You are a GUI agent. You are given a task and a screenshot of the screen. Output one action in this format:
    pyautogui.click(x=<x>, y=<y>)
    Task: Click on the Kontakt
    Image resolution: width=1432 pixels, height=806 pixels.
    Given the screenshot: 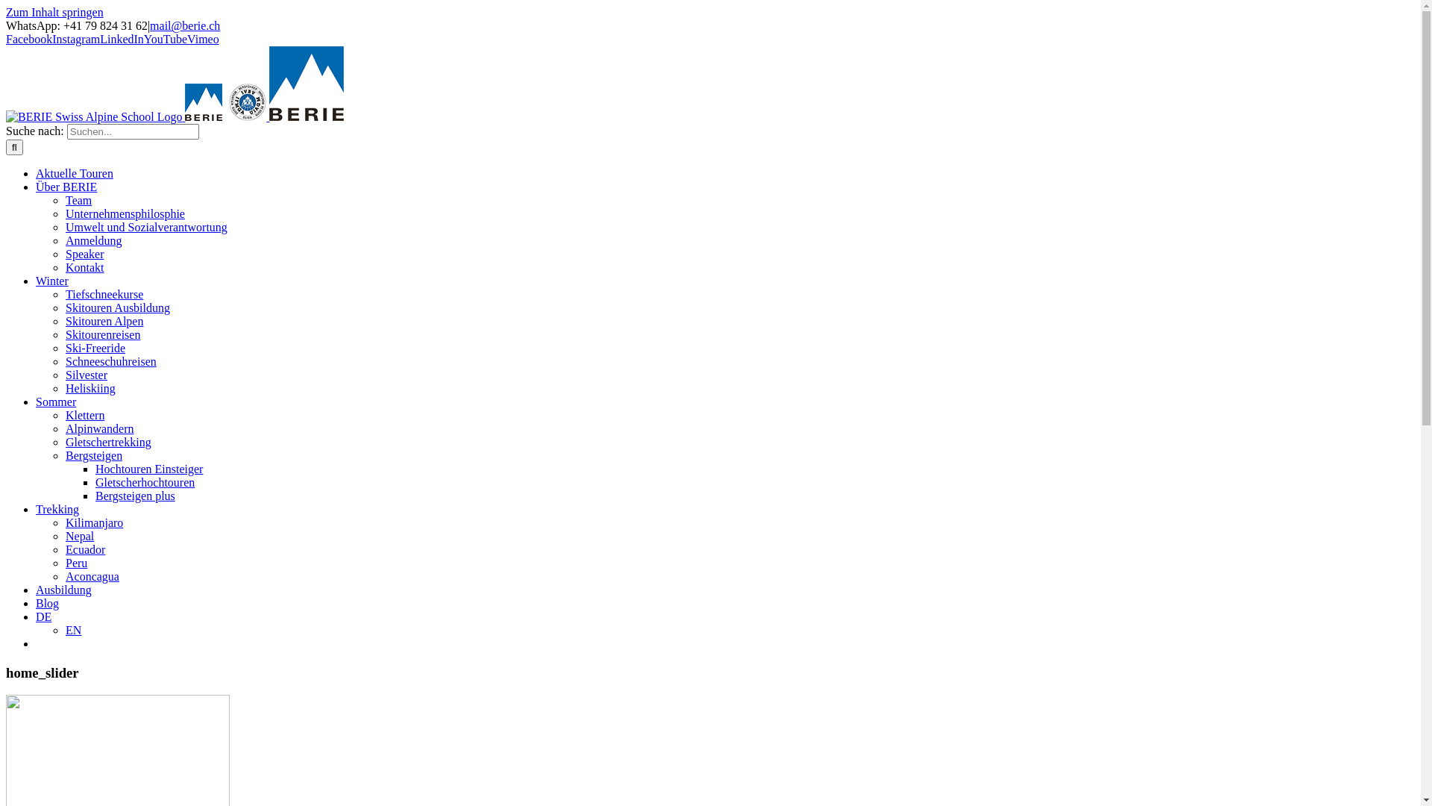 What is the action you would take?
    pyautogui.click(x=85, y=267)
    